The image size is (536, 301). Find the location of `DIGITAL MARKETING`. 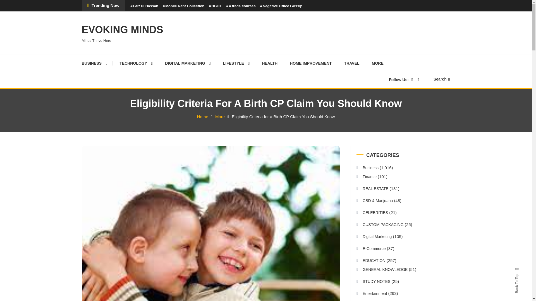

DIGITAL MARKETING is located at coordinates (188, 63).